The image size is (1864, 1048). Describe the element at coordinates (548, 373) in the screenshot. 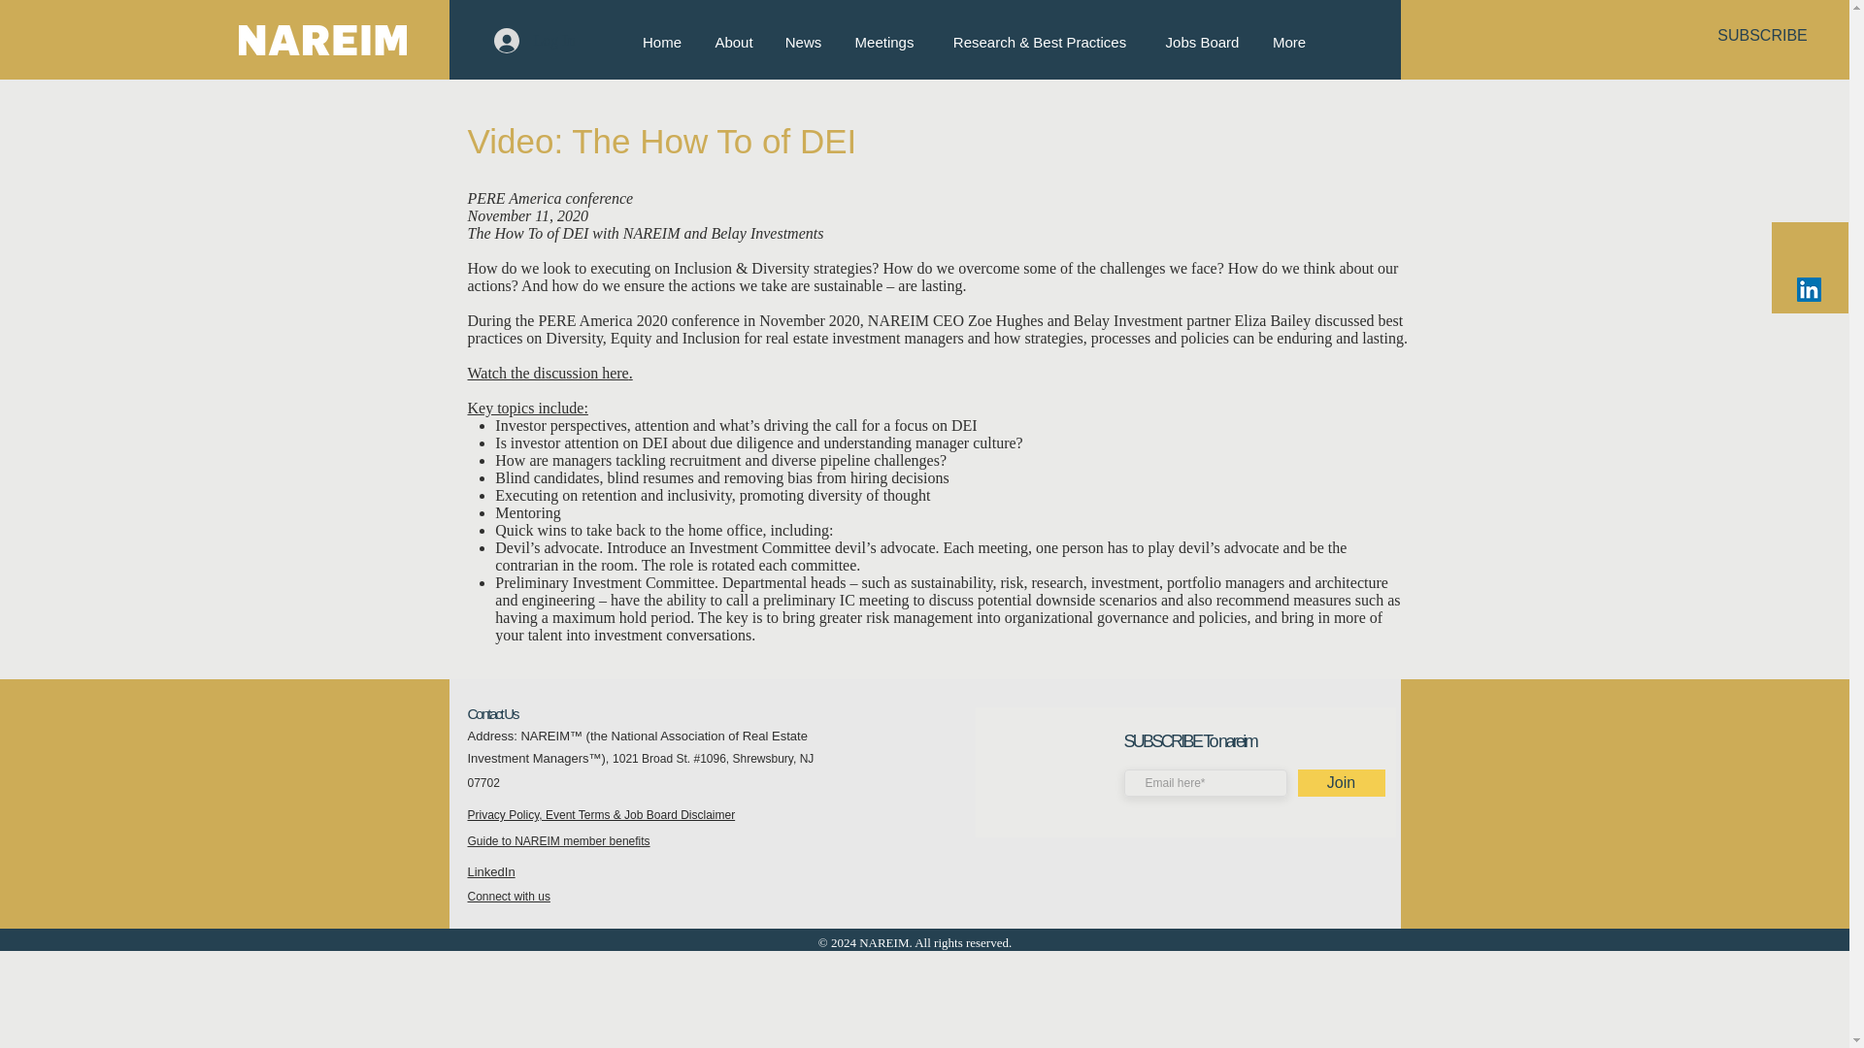

I see `Watch the discussion here` at that location.